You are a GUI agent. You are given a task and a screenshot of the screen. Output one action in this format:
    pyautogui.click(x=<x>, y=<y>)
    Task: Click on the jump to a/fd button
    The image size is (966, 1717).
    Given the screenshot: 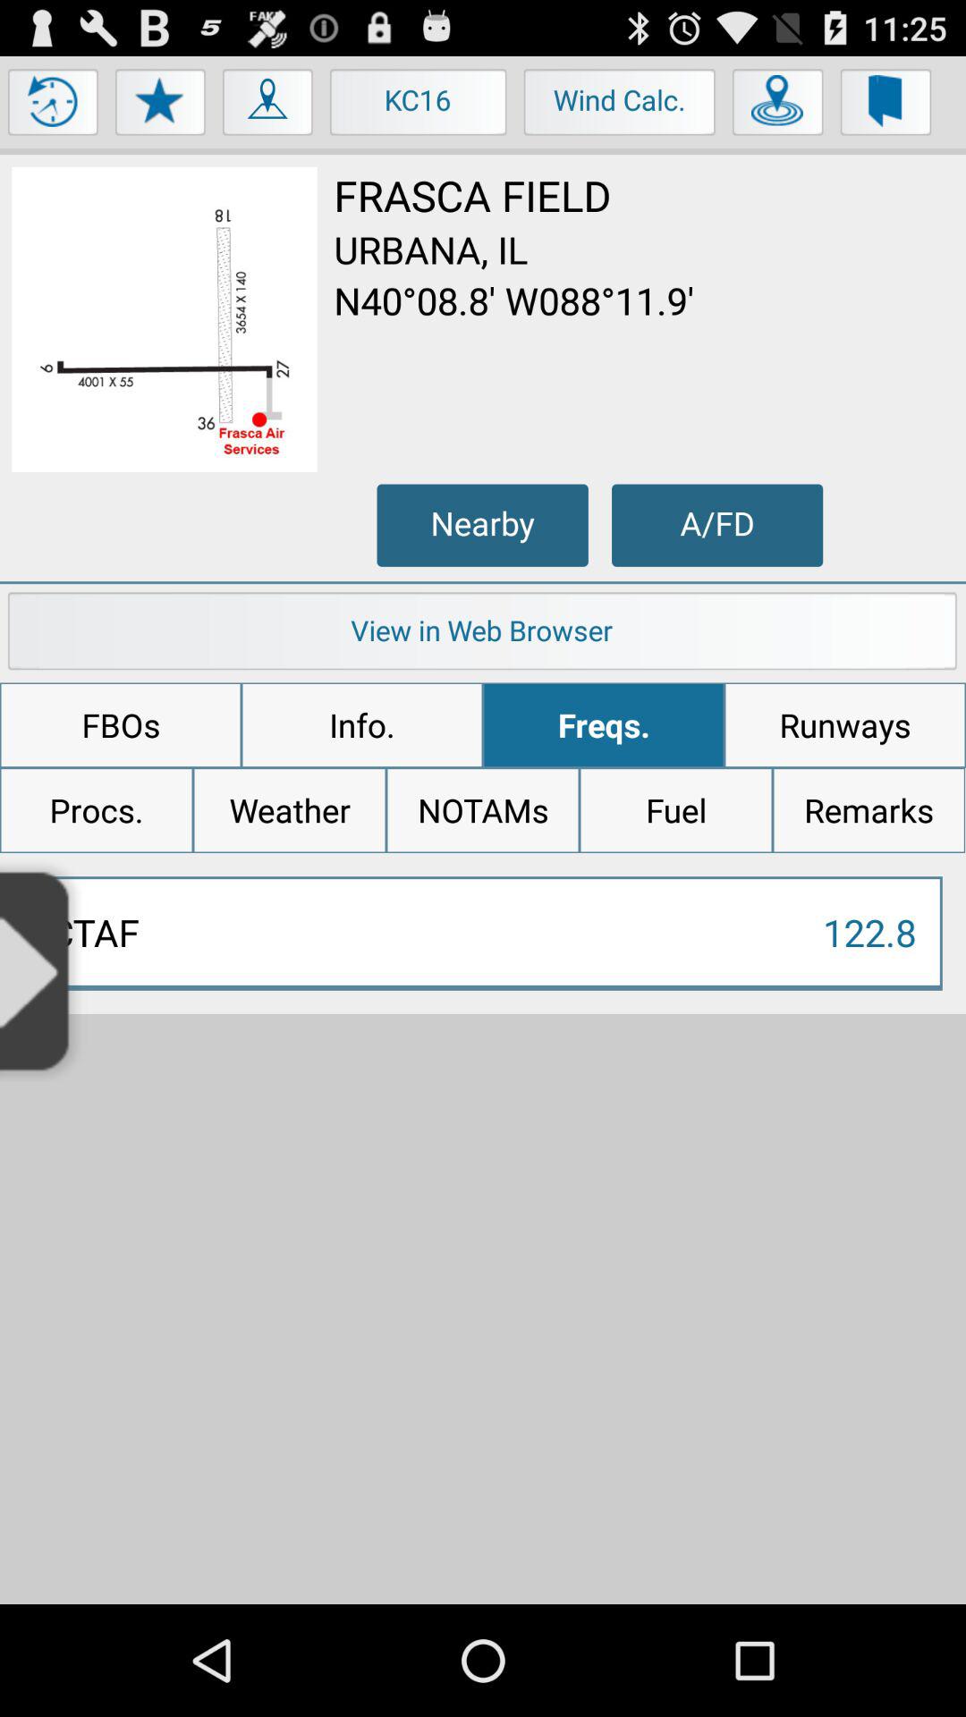 What is the action you would take?
    pyautogui.click(x=717, y=525)
    